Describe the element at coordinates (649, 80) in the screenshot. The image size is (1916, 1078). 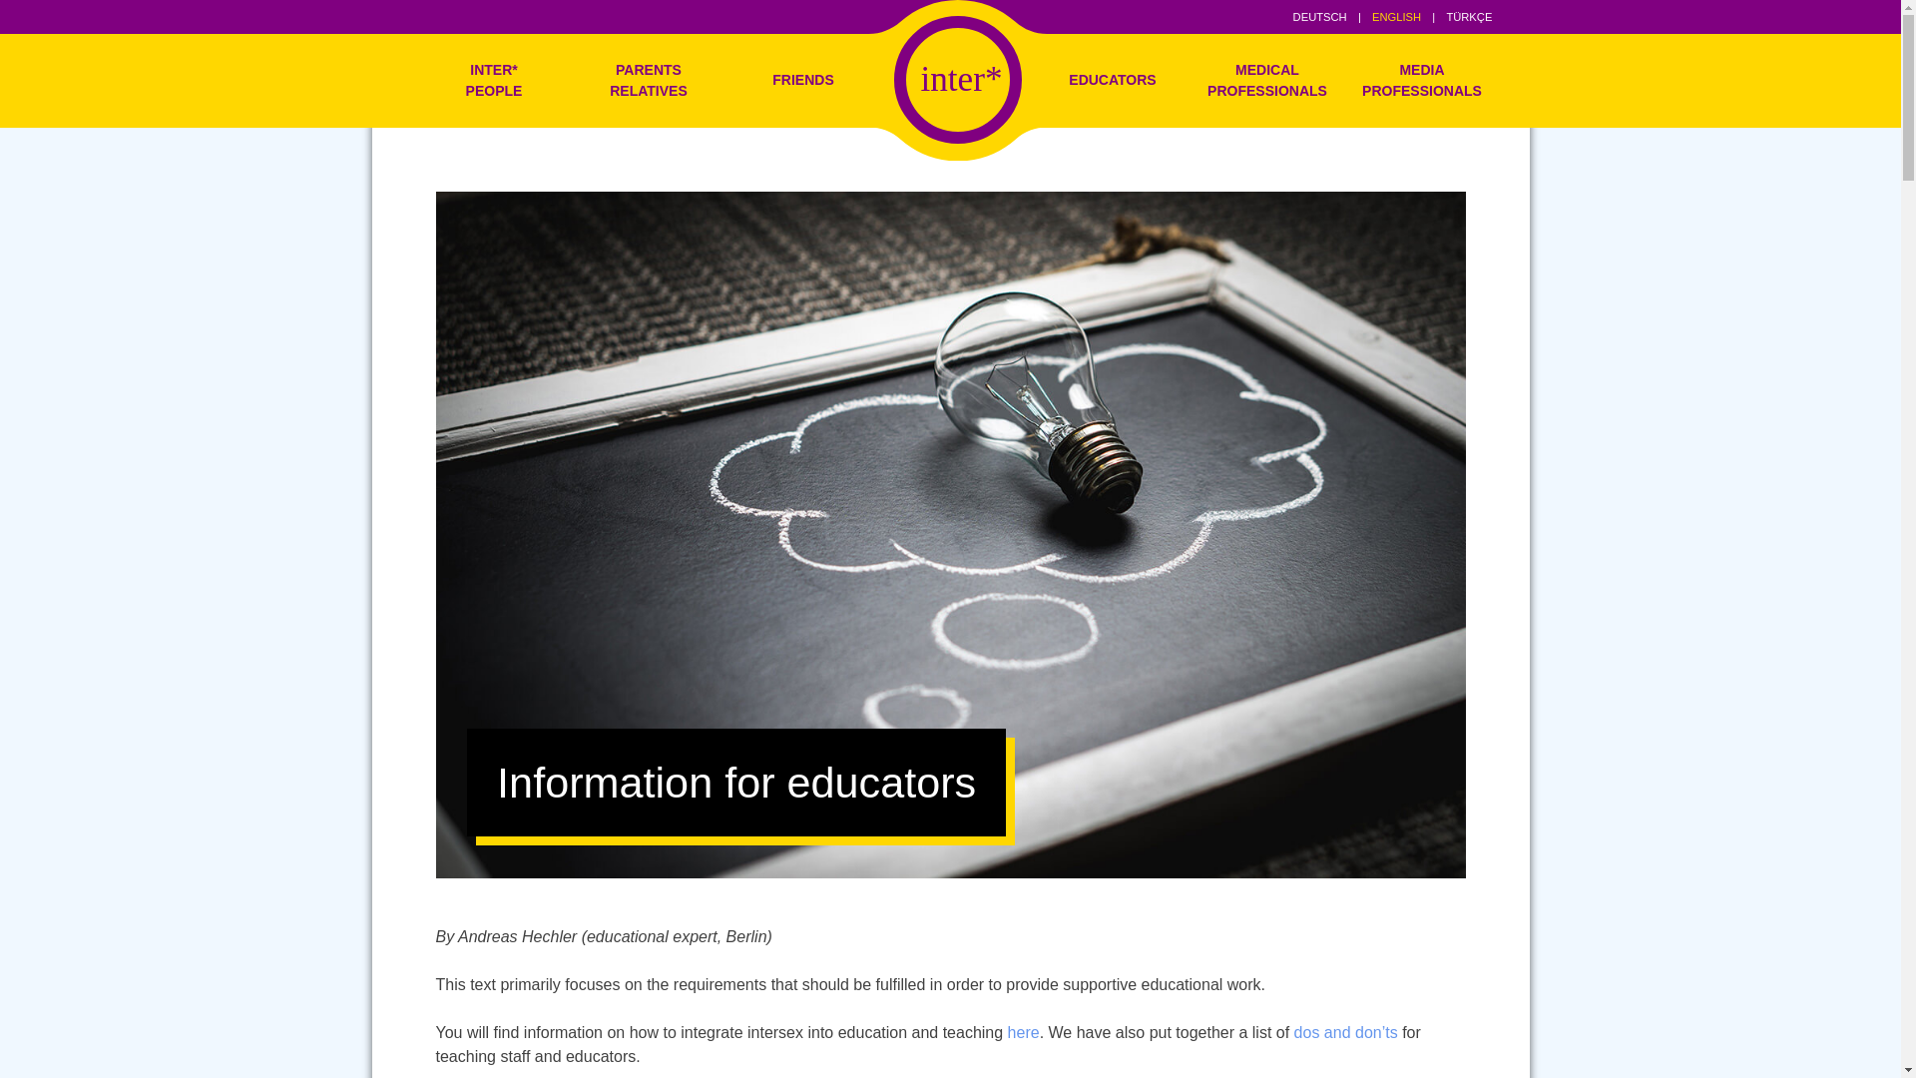
I see `PARENTS RELATIVES` at that location.